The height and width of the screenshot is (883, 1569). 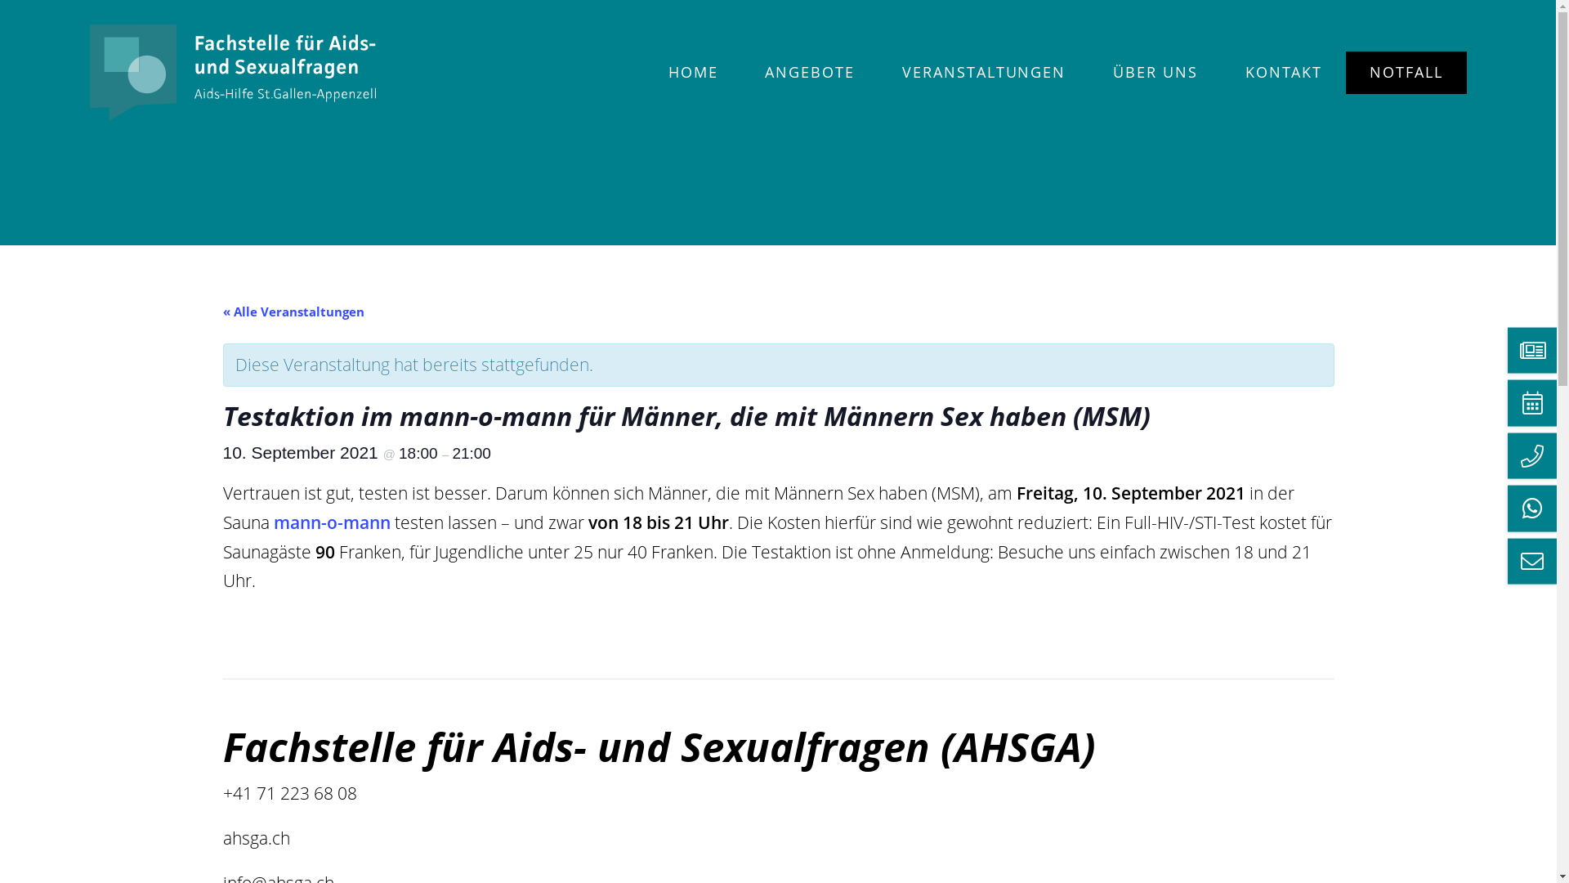 What do you see at coordinates (810, 73) in the screenshot?
I see `ANGEBOTE` at bounding box center [810, 73].